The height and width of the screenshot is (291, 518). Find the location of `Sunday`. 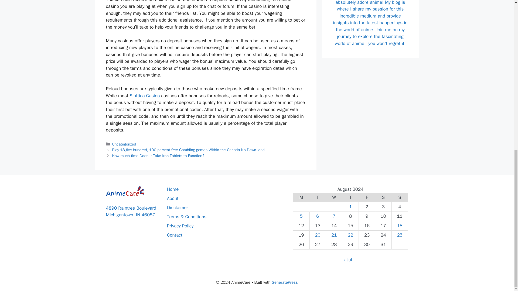

Sunday is located at coordinates (400, 198).